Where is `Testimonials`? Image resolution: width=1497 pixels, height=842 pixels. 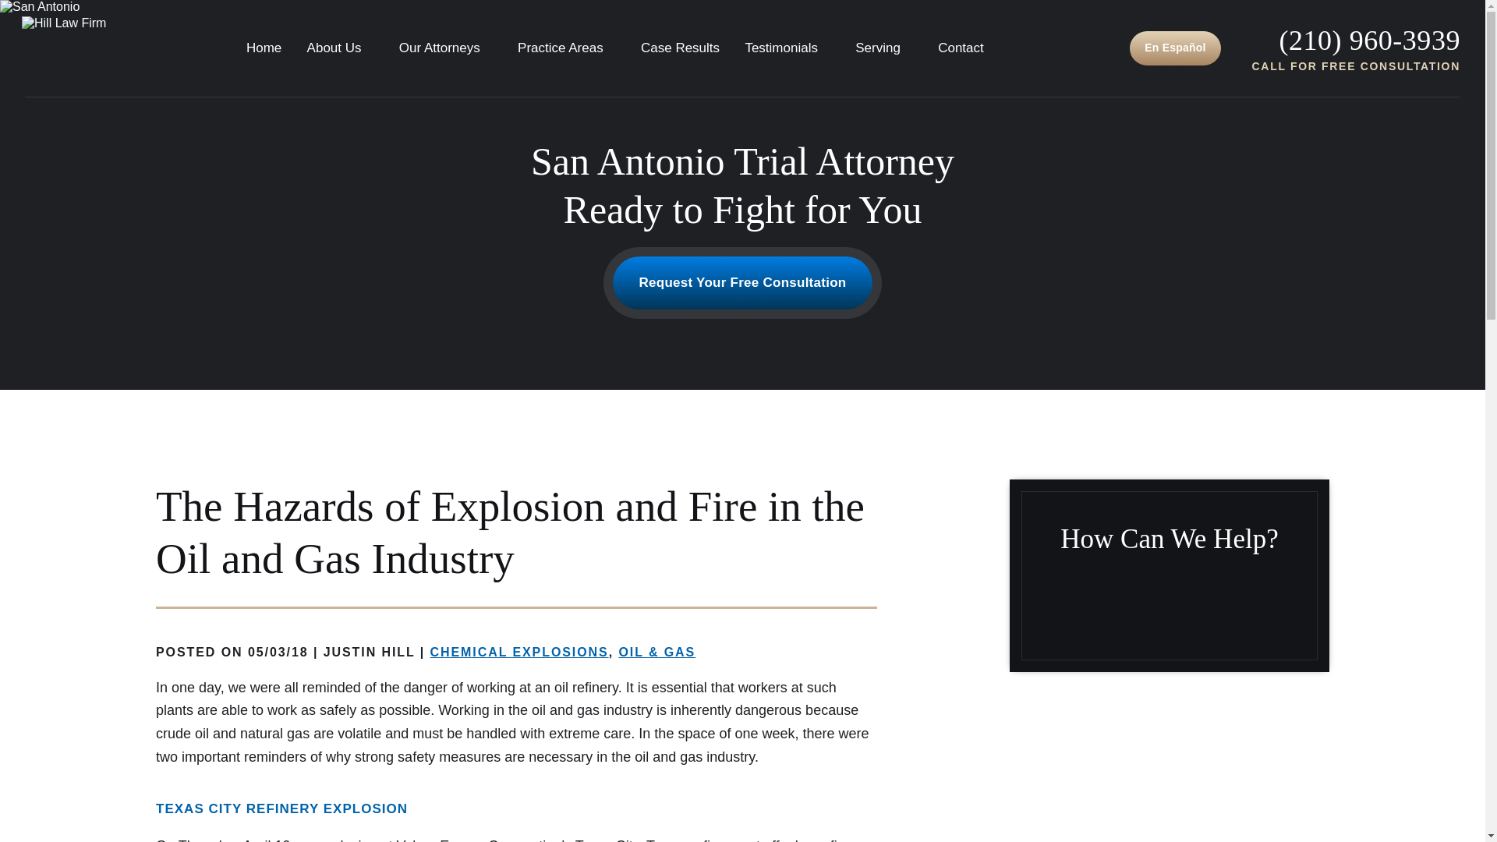 Testimonials is located at coordinates (787, 48).